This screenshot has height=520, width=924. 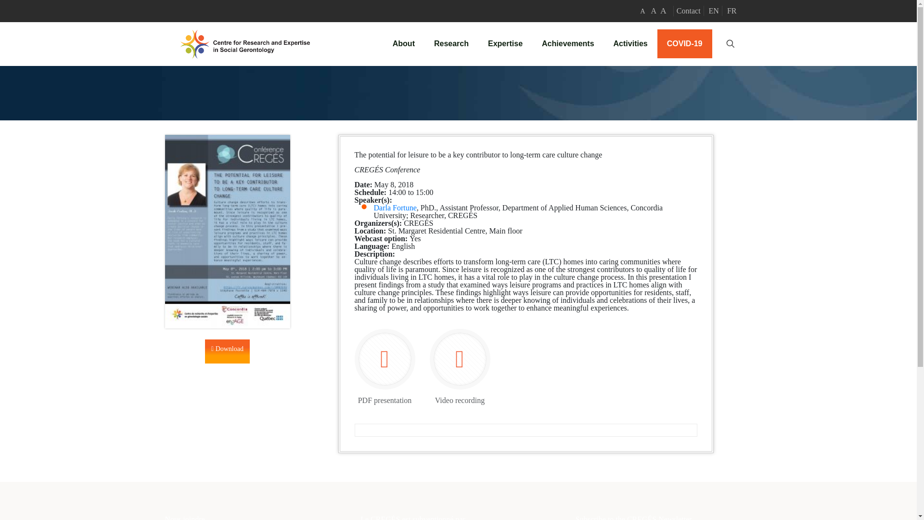 What do you see at coordinates (451, 44) in the screenshot?
I see `Research` at bounding box center [451, 44].